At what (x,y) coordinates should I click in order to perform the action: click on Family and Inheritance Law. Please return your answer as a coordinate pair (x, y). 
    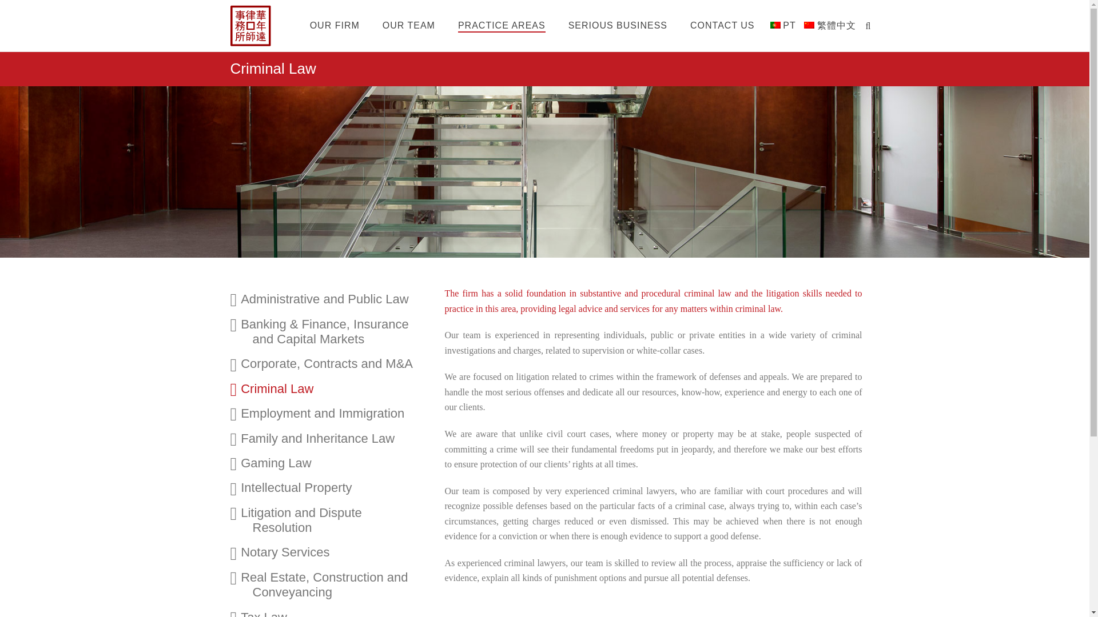
    Looking at the image, I should click on (336, 439).